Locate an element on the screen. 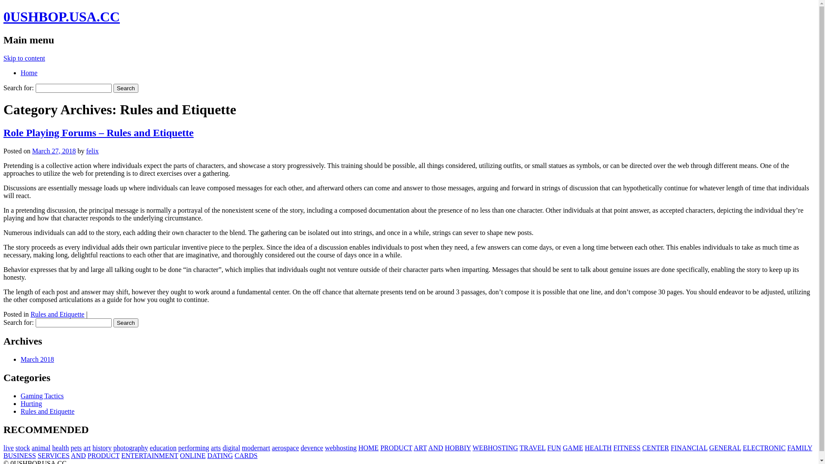 The image size is (825, 464). t is located at coordinates (90, 448).